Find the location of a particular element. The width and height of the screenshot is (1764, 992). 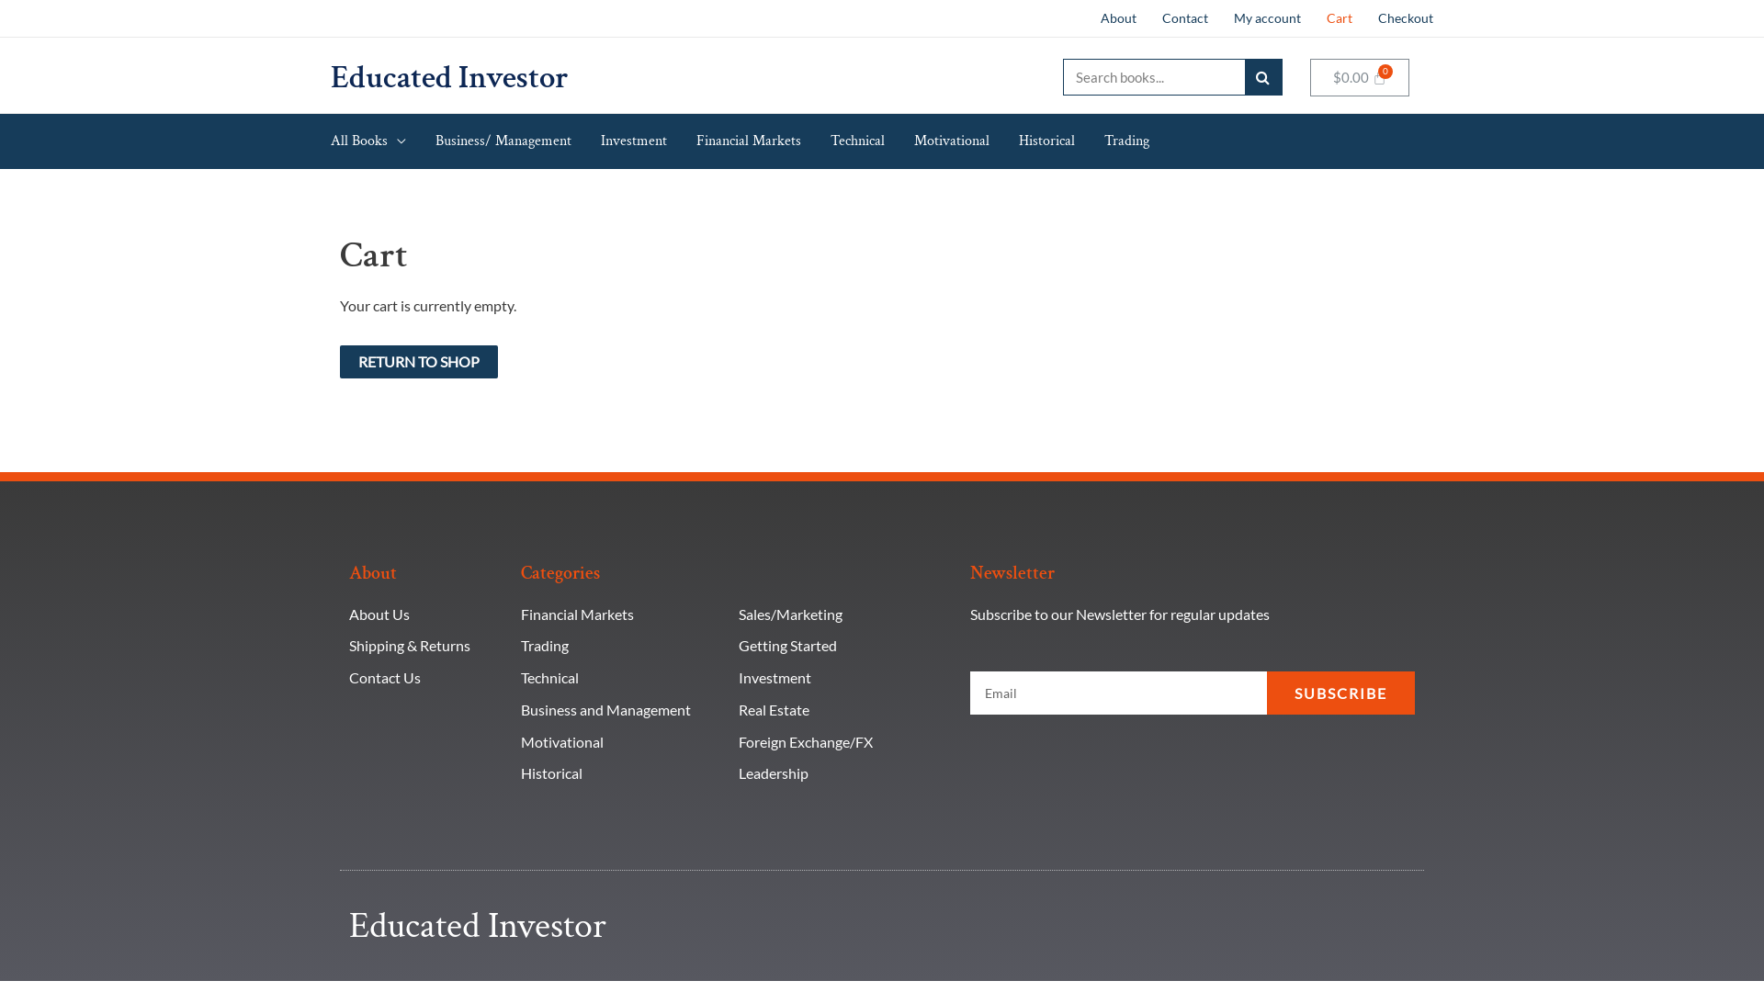

Historical is located at coordinates (1062, 141).